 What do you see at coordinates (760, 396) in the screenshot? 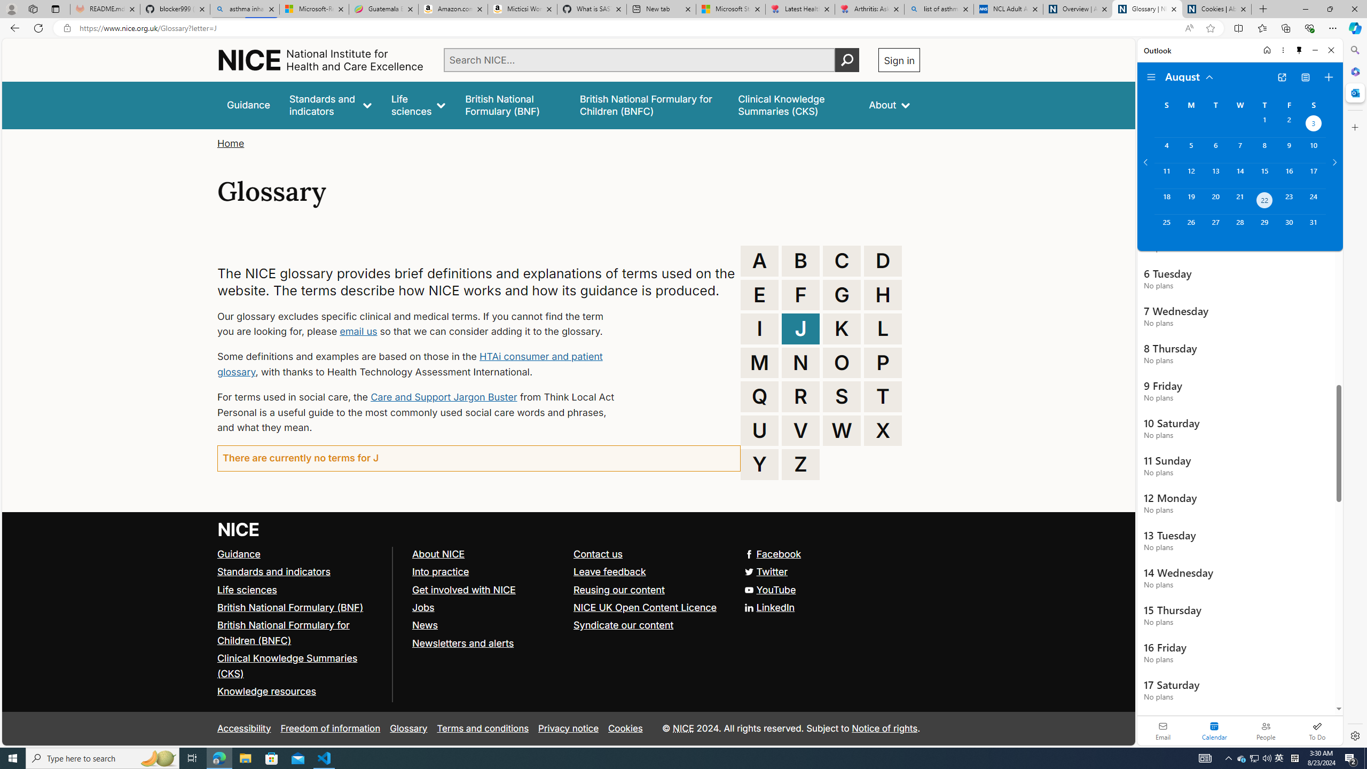
I see `Q` at bounding box center [760, 396].